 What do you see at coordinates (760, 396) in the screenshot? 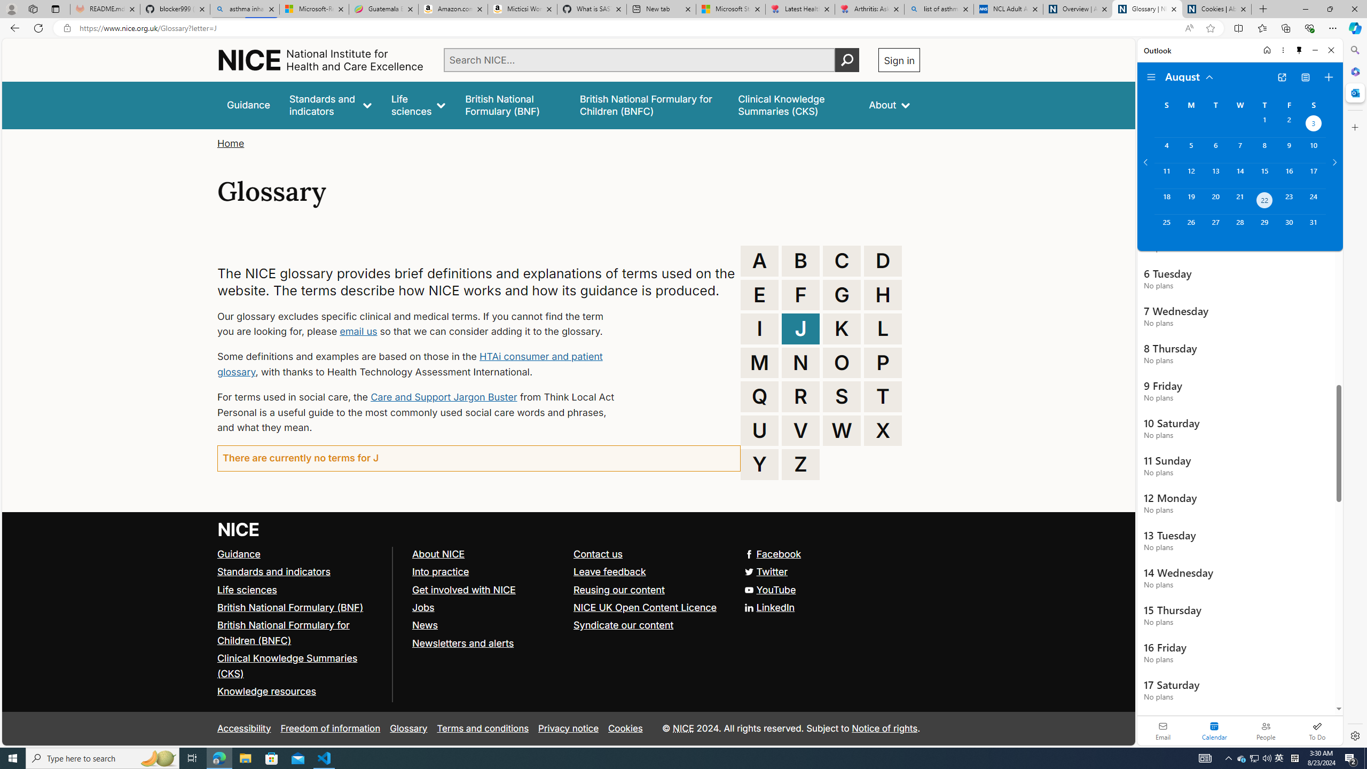
I see `Q` at bounding box center [760, 396].